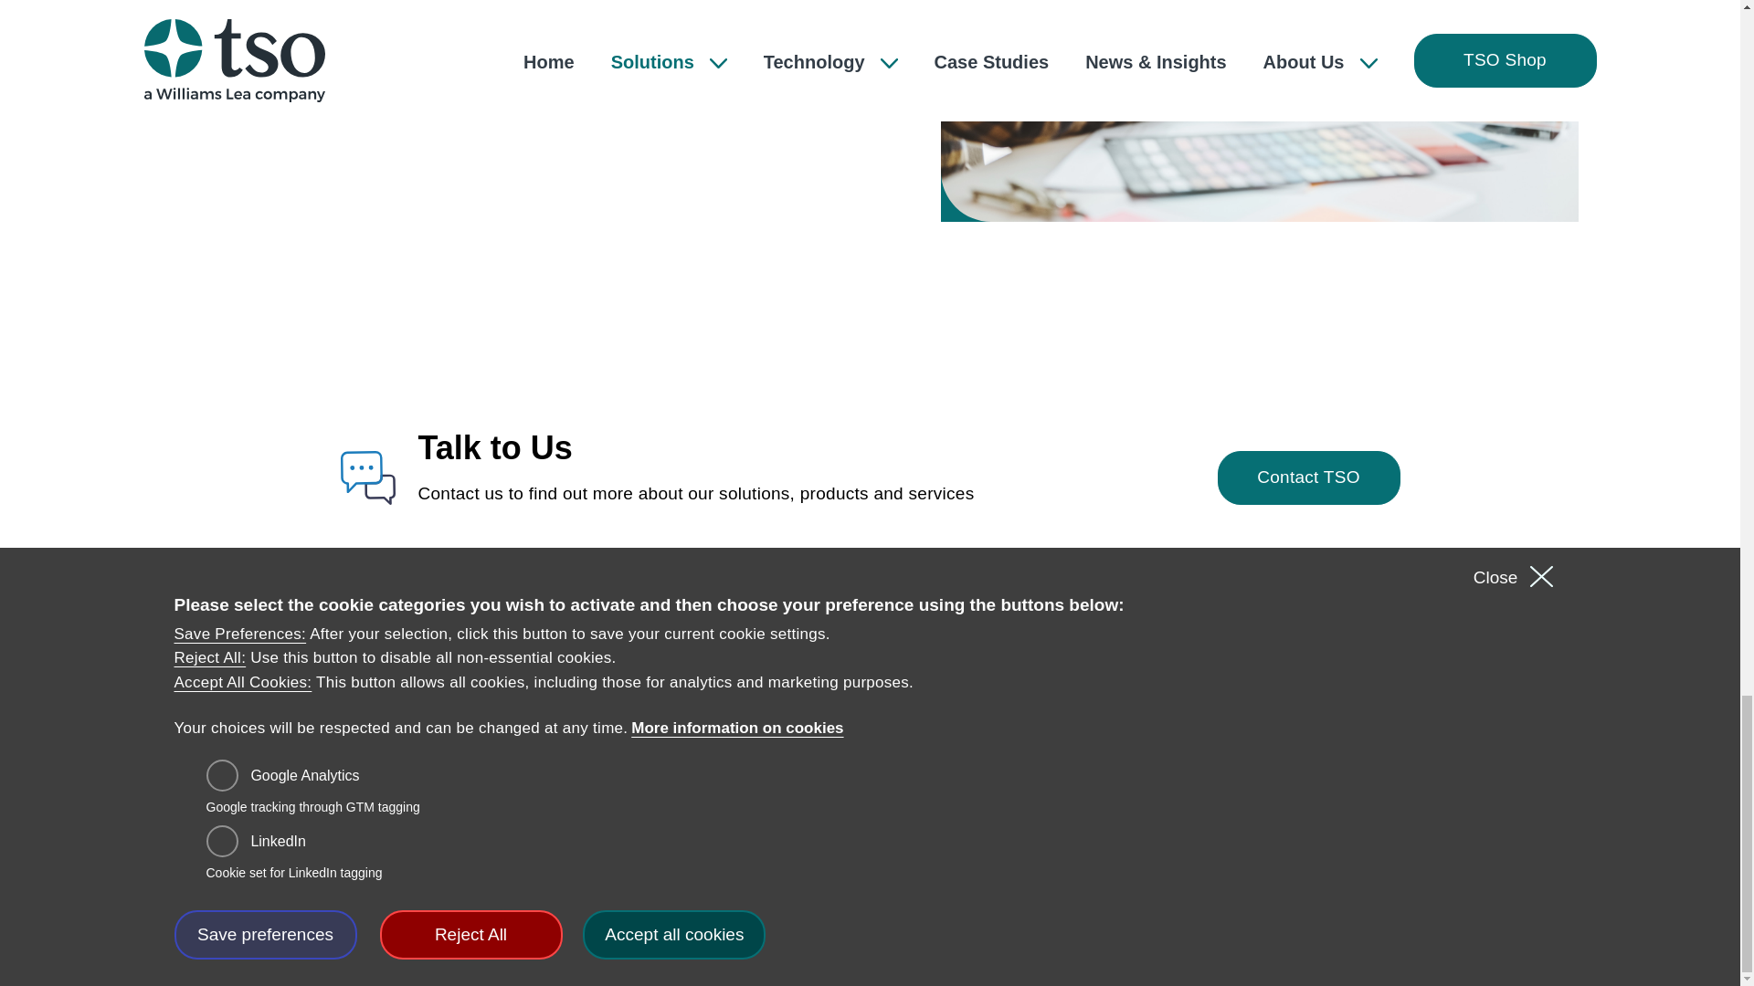 The width and height of the screenshot is (1754, 986). I want to click on Contact TSO, so click(1308, 477).